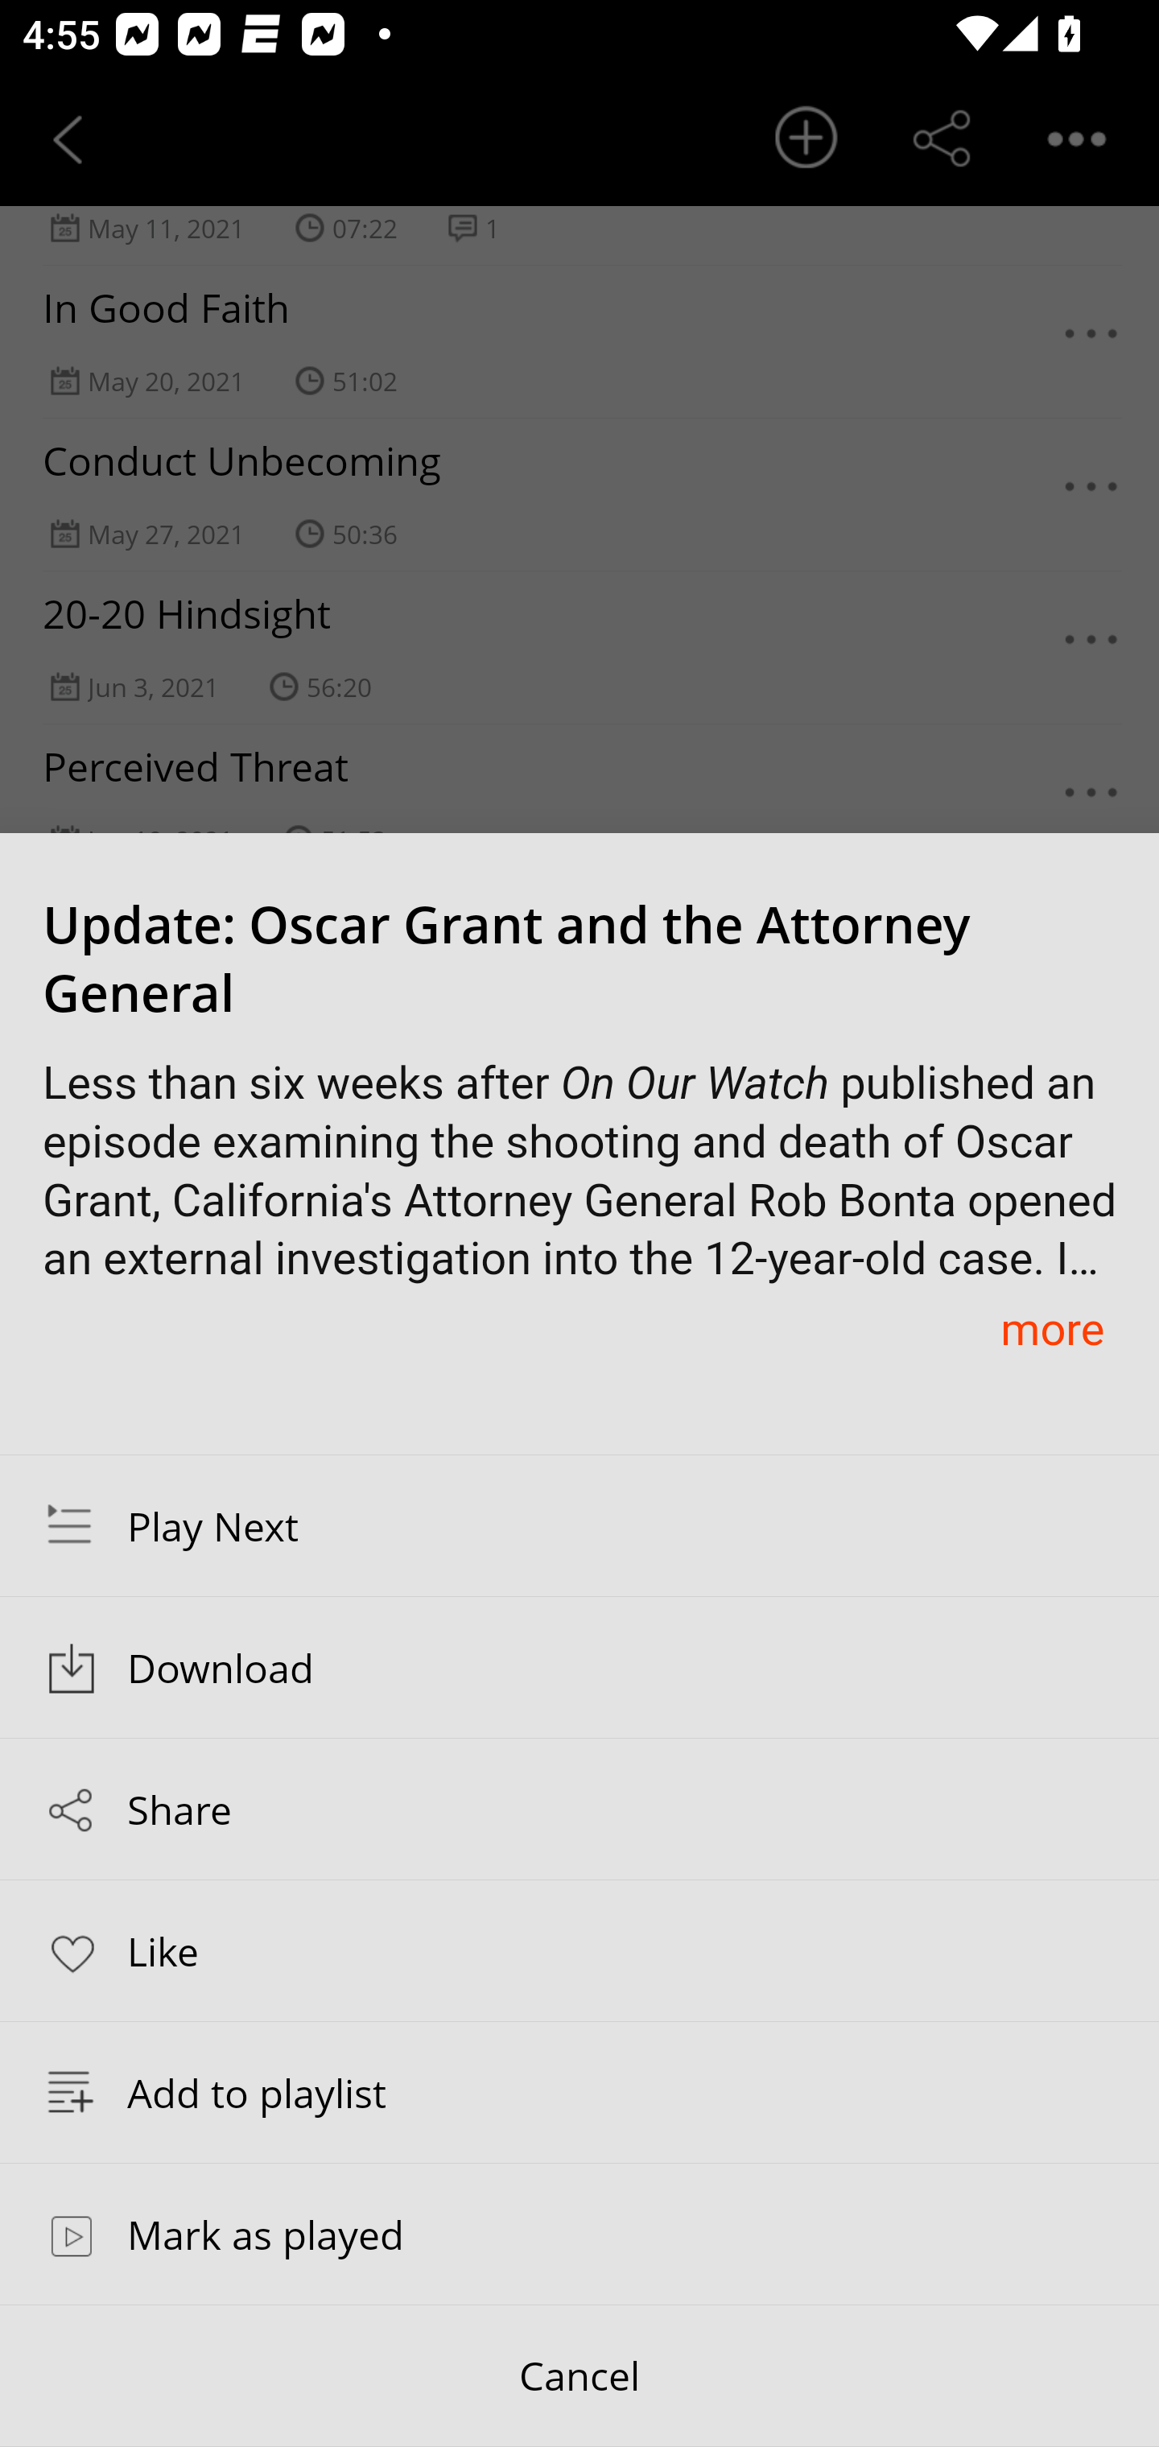 The image size is (1159, 2447). Describe the element at coordinates (579, 1950) in the screenshot. I see `Like` at that location.